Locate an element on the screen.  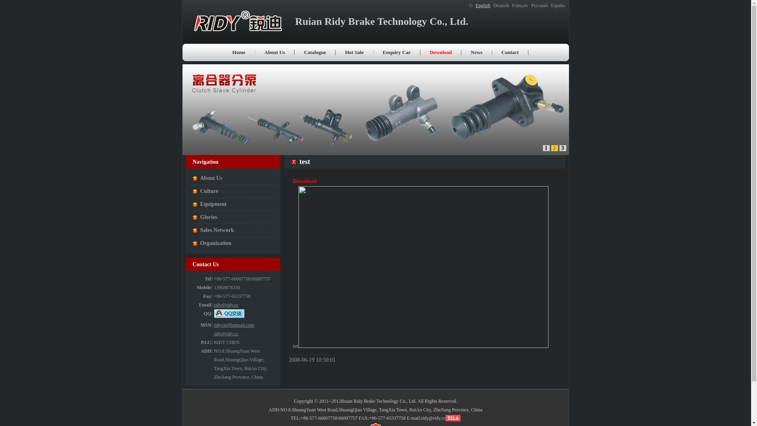
Download is located at coordinates (441, 52).